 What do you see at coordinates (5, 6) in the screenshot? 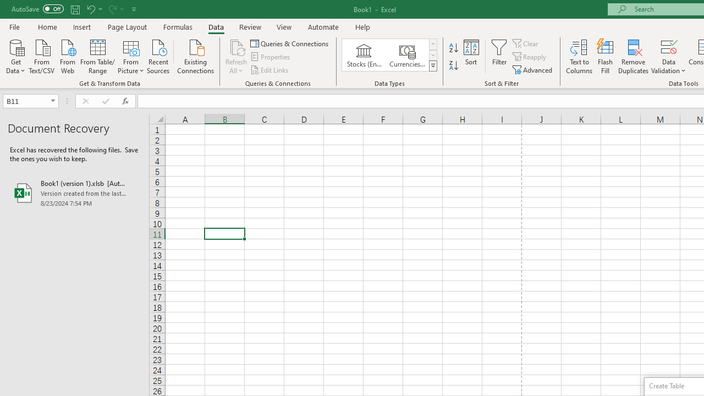
I see `System` at bounding box center [5, 6].